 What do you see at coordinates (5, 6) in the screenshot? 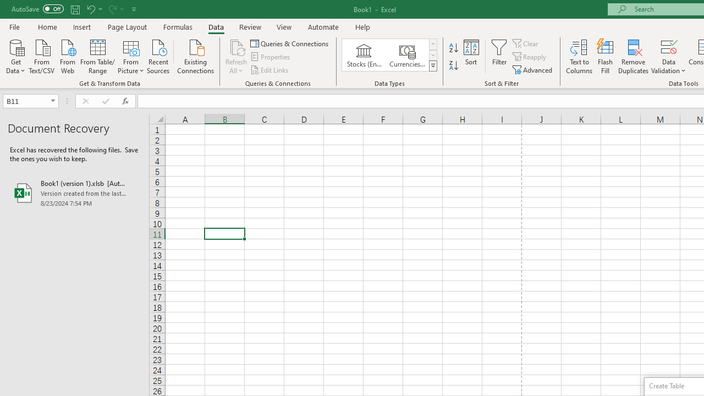
I see `System` at bounding box center [5, 6].